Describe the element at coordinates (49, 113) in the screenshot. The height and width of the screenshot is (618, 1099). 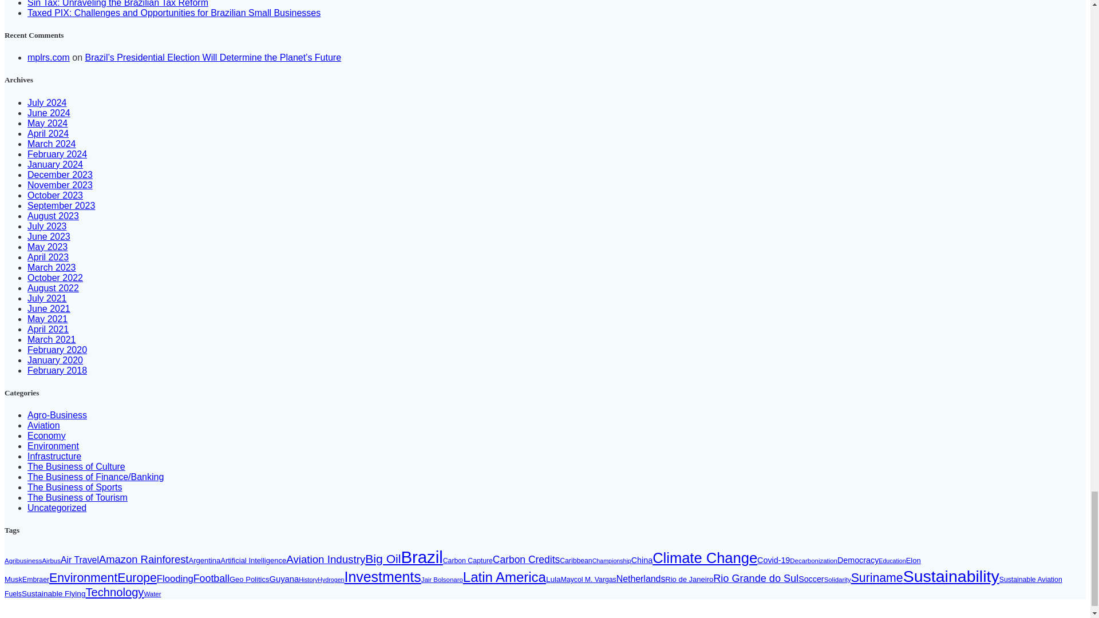
I see `June 2024` at that location.